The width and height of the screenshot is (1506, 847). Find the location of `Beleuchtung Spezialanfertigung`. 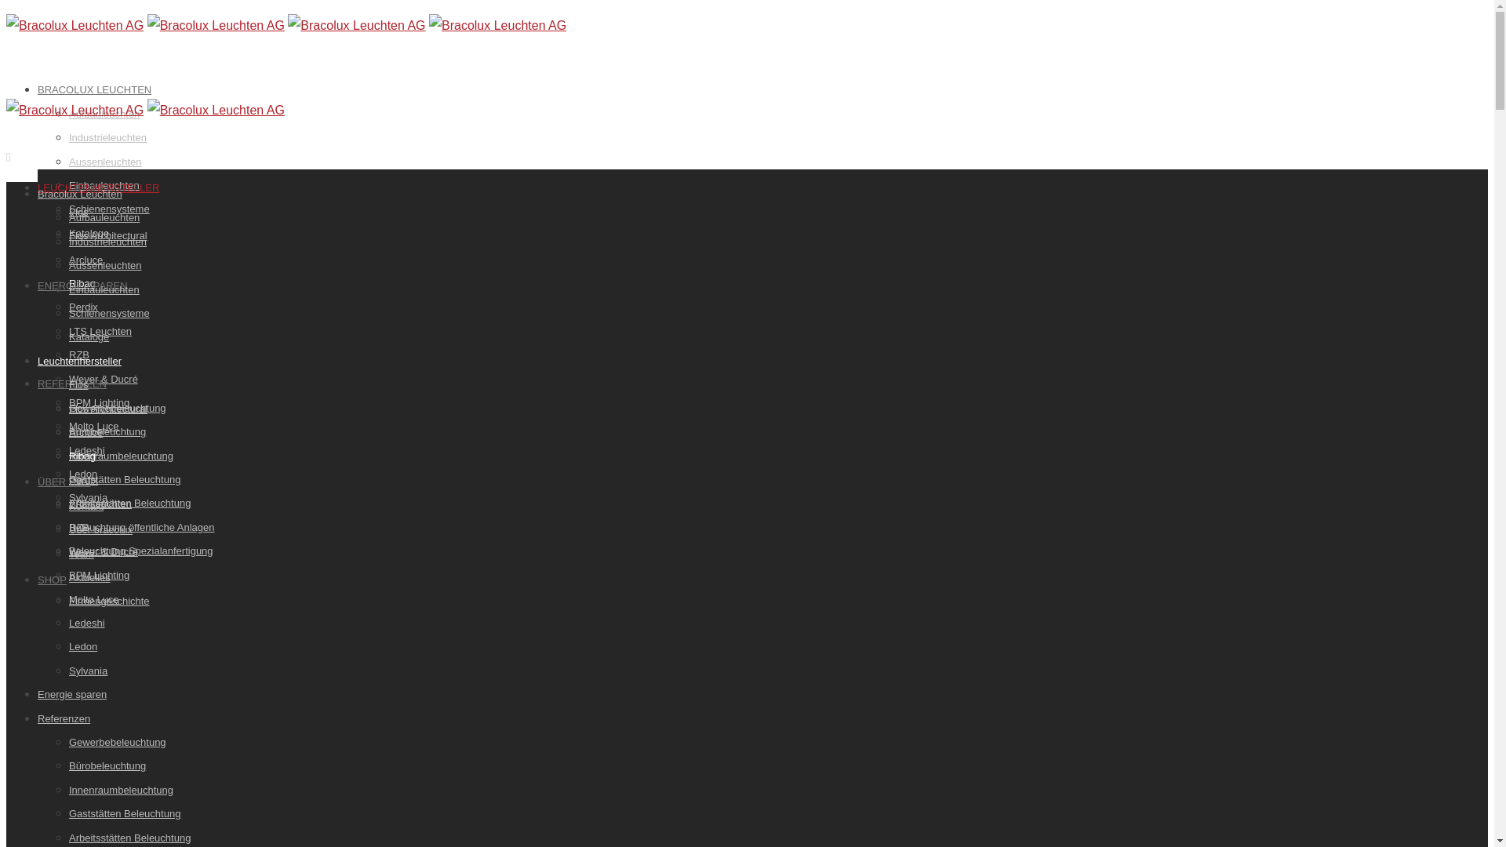

Beleuchtung Spezialanfertigung is located at coordinates (141, 551).